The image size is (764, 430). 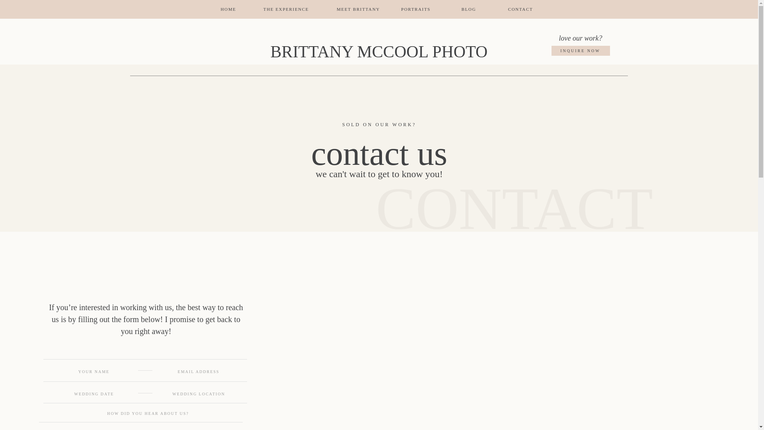 I want to click on INQUIRE NOW, so click(x=580, y=55).